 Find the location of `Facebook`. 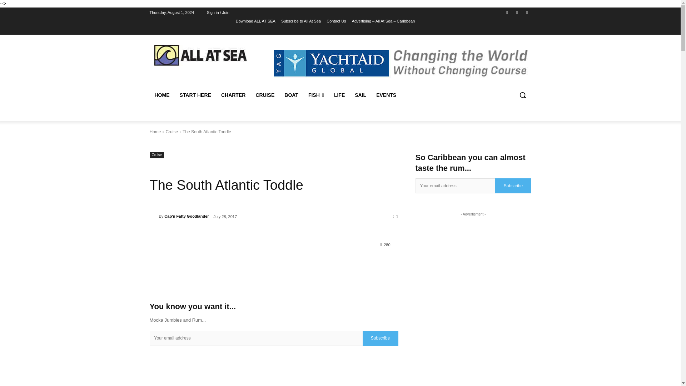

Facebook is located at coordinates (507, 13).